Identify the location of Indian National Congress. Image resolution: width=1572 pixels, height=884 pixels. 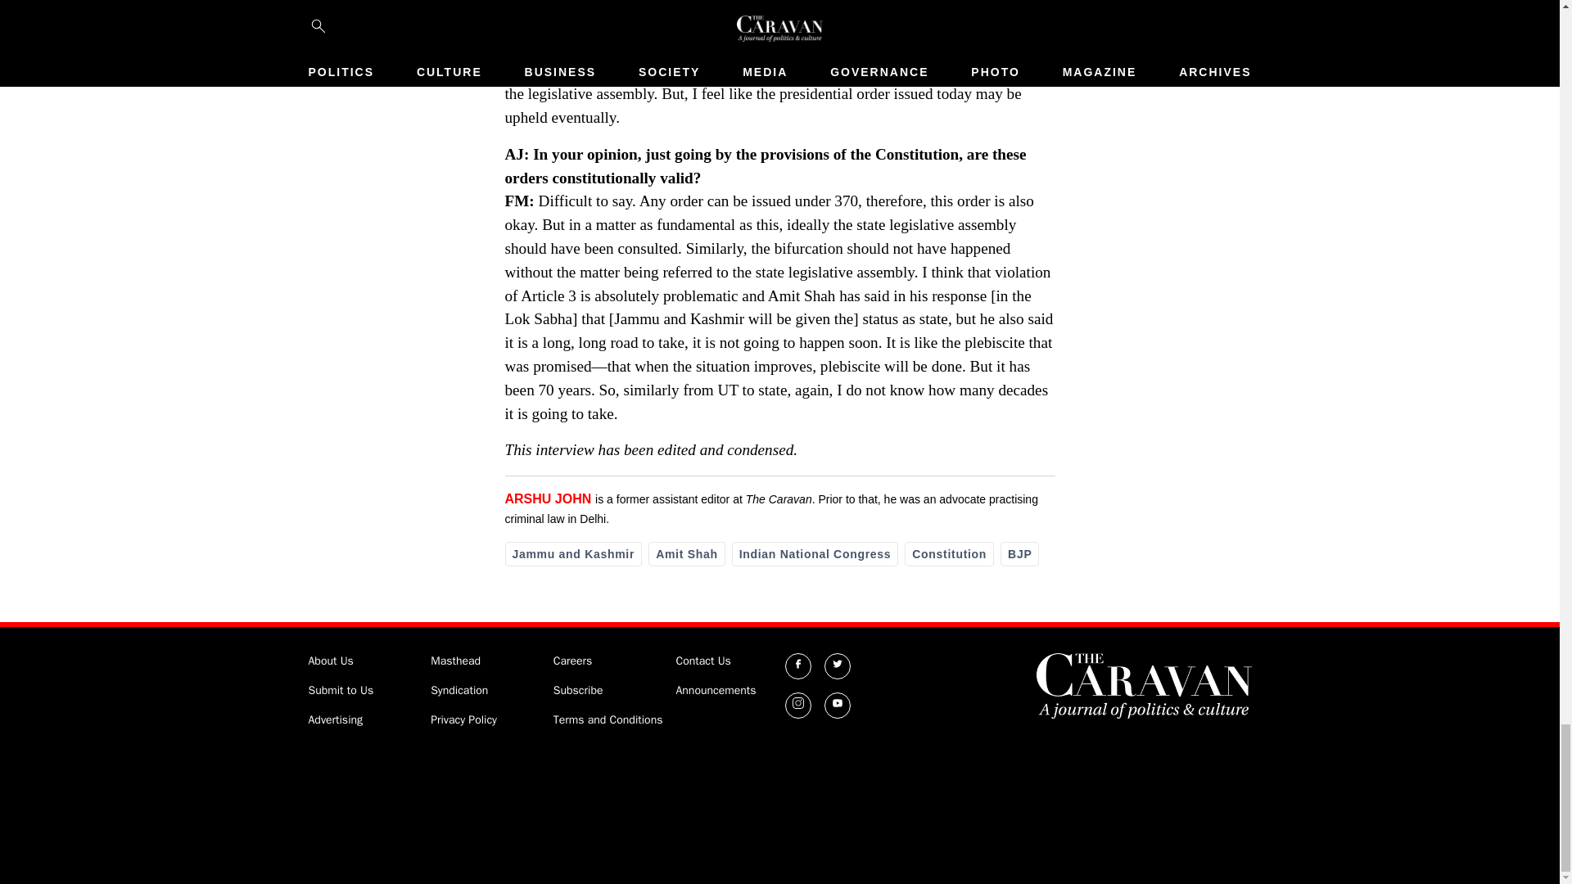
(815, 554).